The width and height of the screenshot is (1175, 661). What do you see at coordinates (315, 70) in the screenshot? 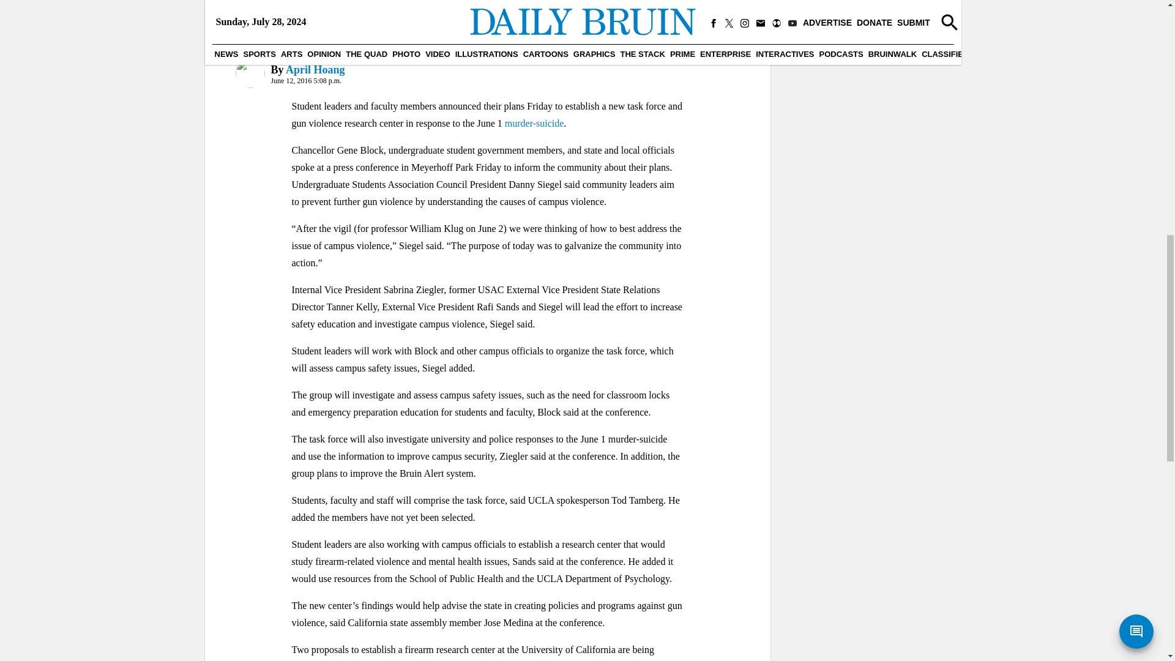
I see `April Hoang` at bounding box center [315, 70].